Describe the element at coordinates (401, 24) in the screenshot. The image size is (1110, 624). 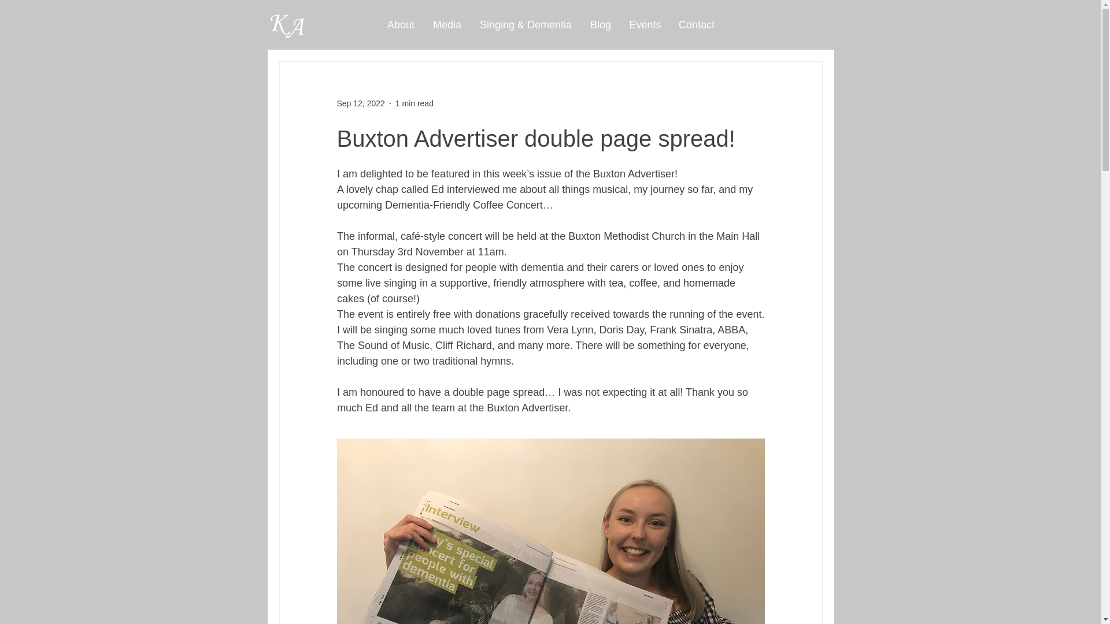
I see `About` at that location.